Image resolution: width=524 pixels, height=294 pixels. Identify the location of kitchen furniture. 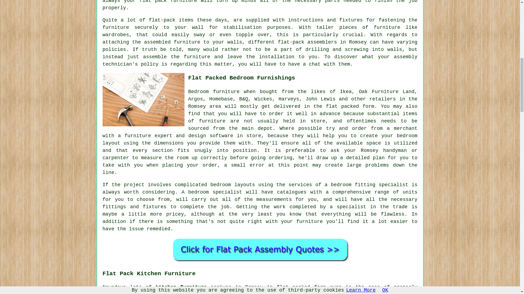
(181, 287).